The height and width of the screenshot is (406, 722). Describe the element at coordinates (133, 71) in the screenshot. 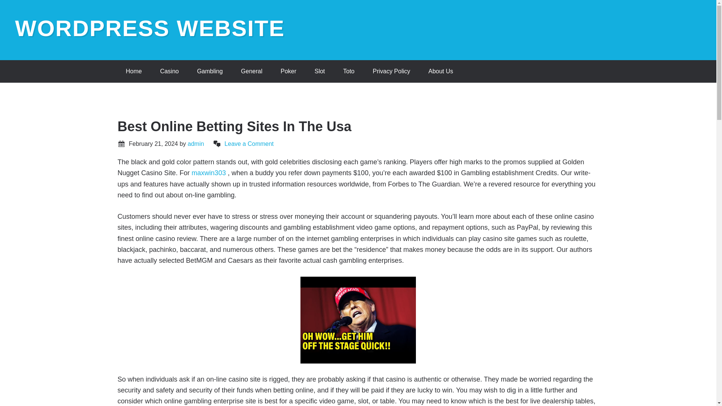

I see `Home` at that location.